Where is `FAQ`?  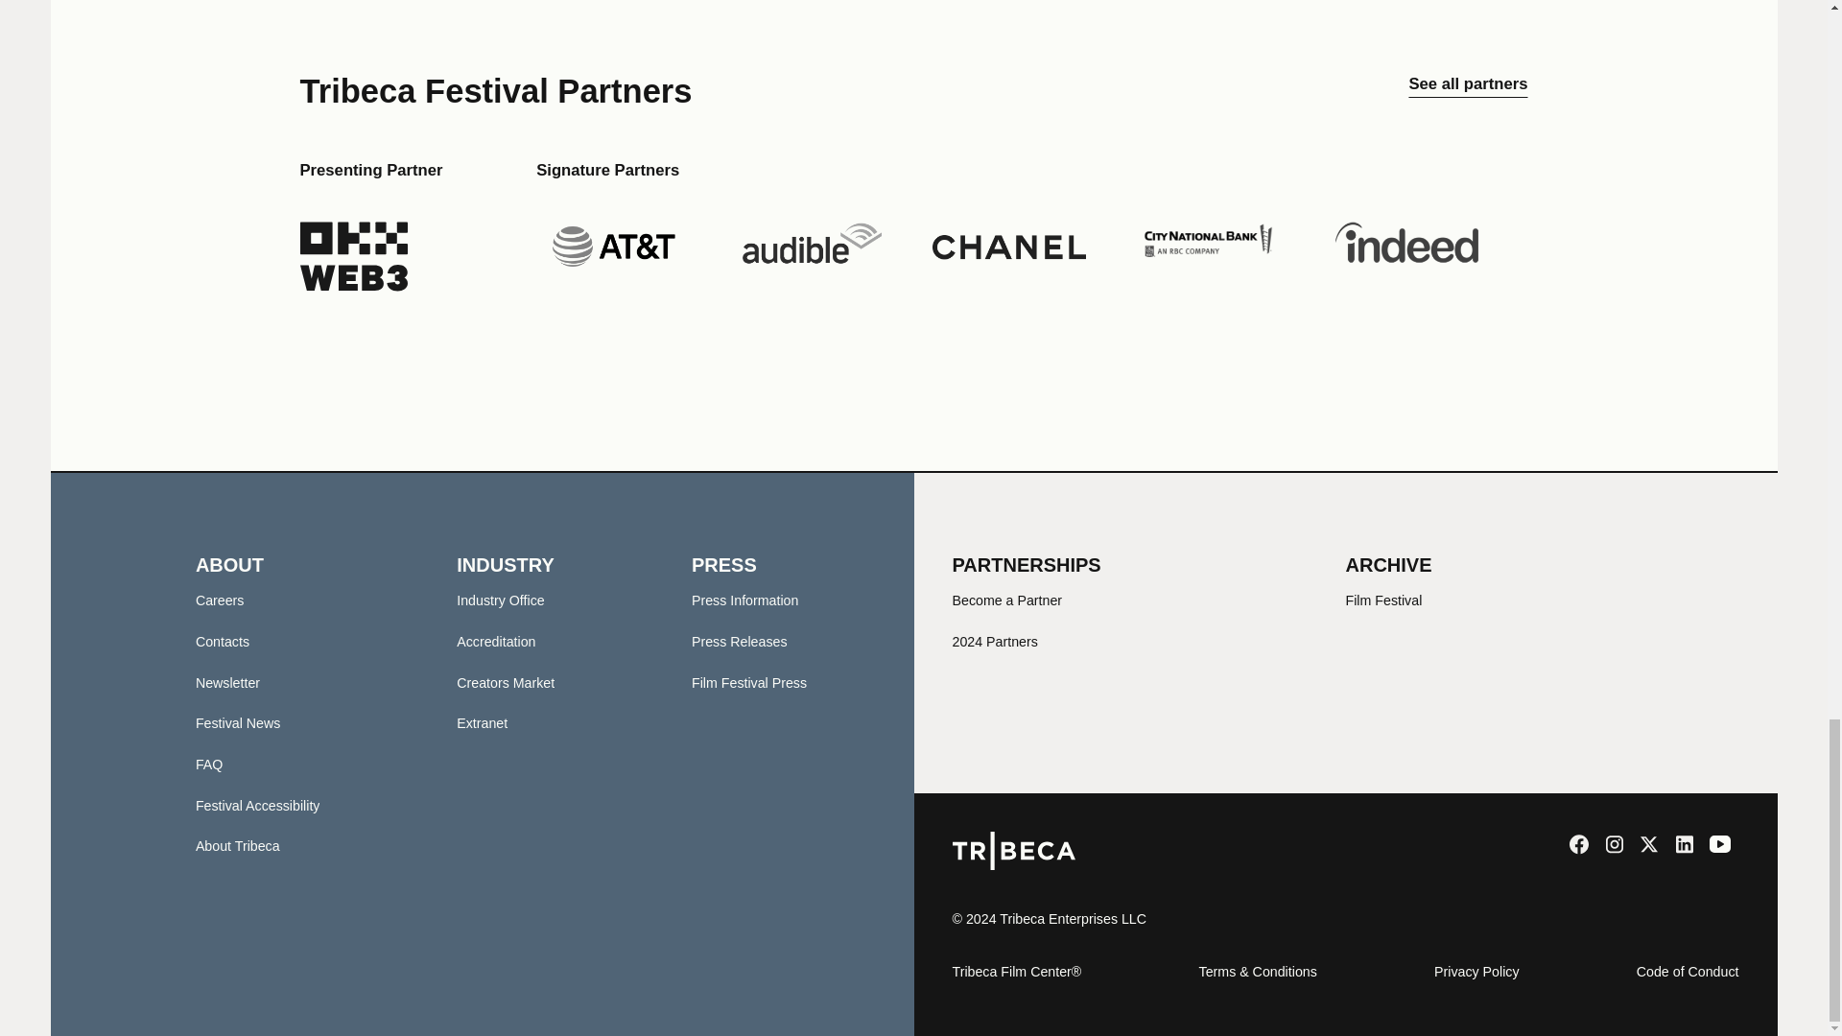
FAQ is located at coordinates (209, 764).